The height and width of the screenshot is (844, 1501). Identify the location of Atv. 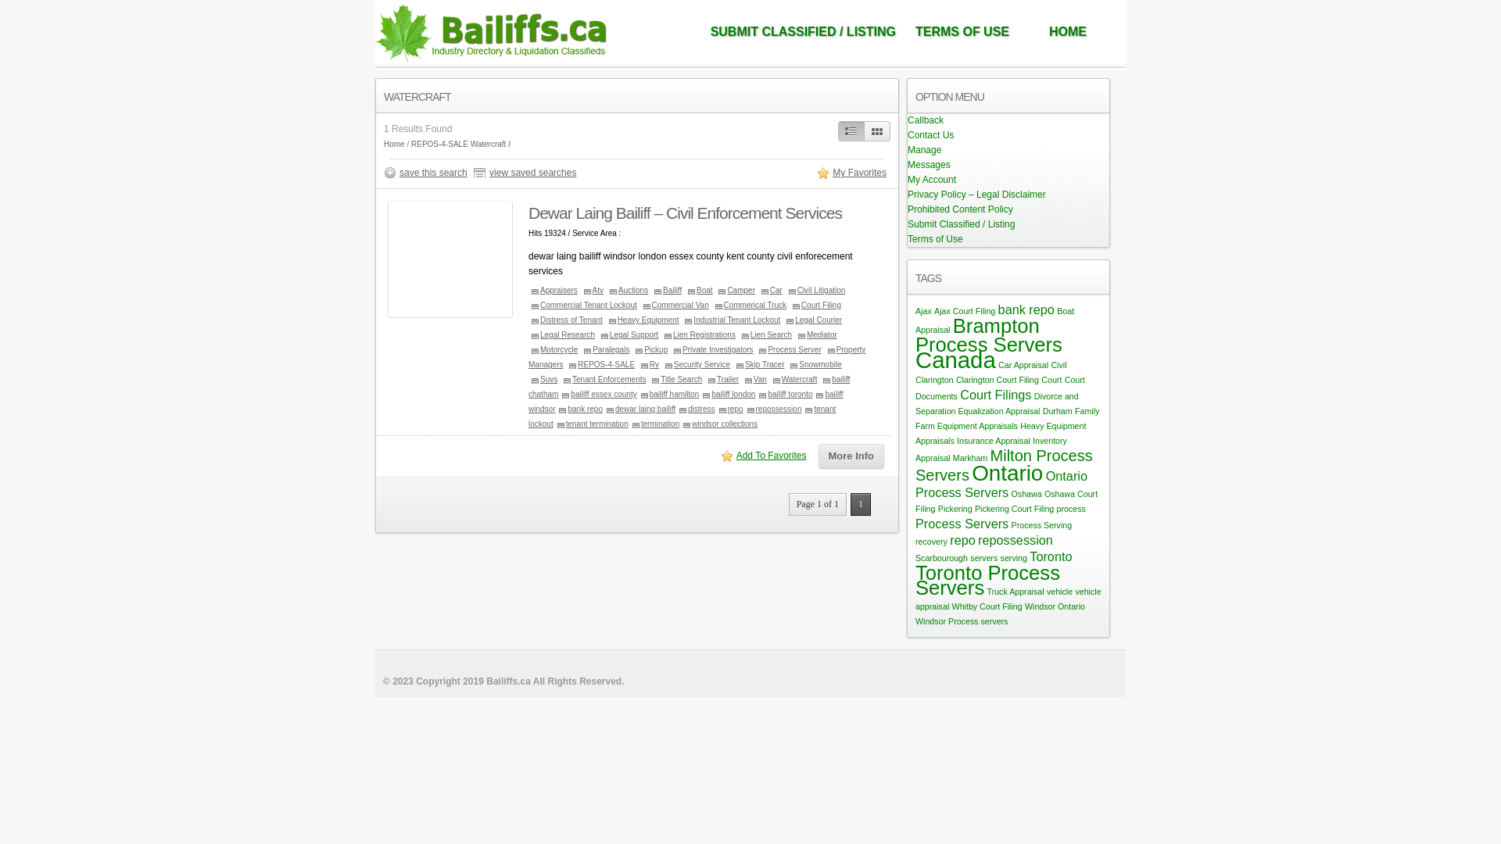
(593, 291).